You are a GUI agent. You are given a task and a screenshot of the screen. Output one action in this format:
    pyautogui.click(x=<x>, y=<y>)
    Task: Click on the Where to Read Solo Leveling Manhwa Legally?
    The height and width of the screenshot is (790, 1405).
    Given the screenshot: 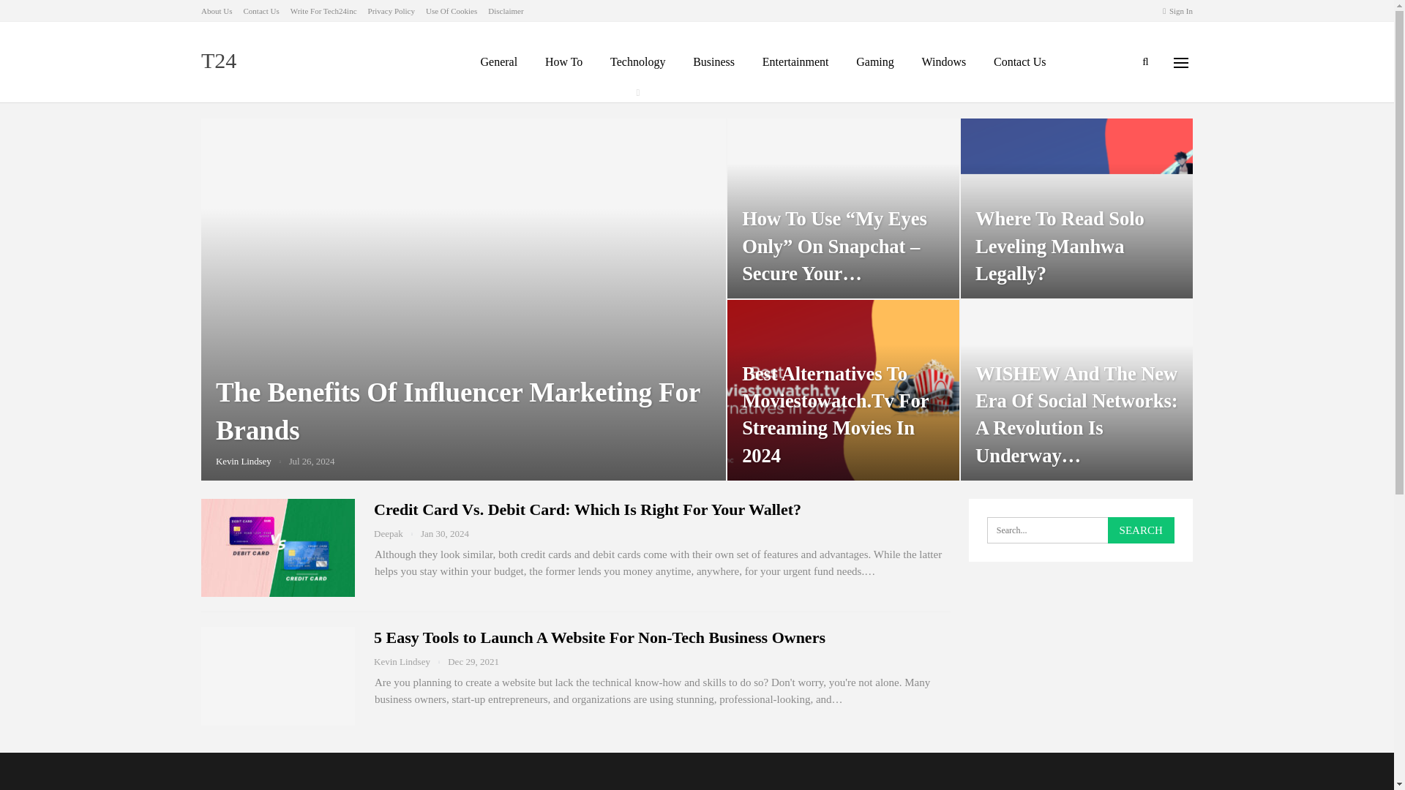 What is the action you would take?
    pyautogui.click(x=1077, y=208)
    